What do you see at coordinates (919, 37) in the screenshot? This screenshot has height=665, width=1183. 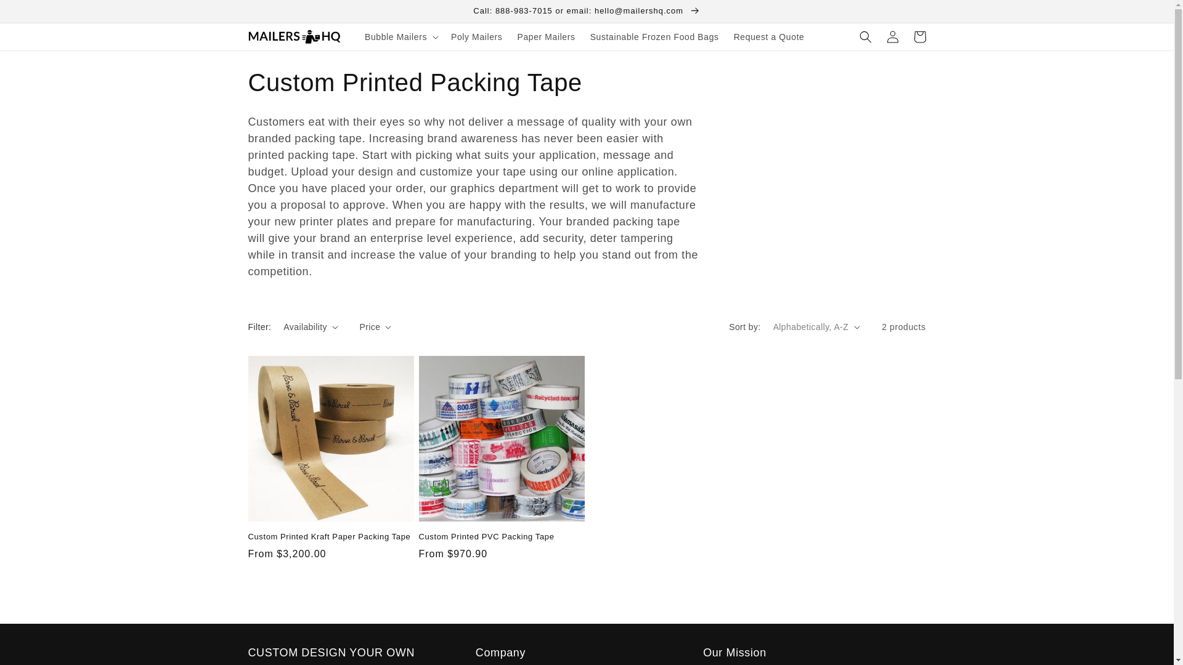 I see `Cart` at bounding box center [919, 37].